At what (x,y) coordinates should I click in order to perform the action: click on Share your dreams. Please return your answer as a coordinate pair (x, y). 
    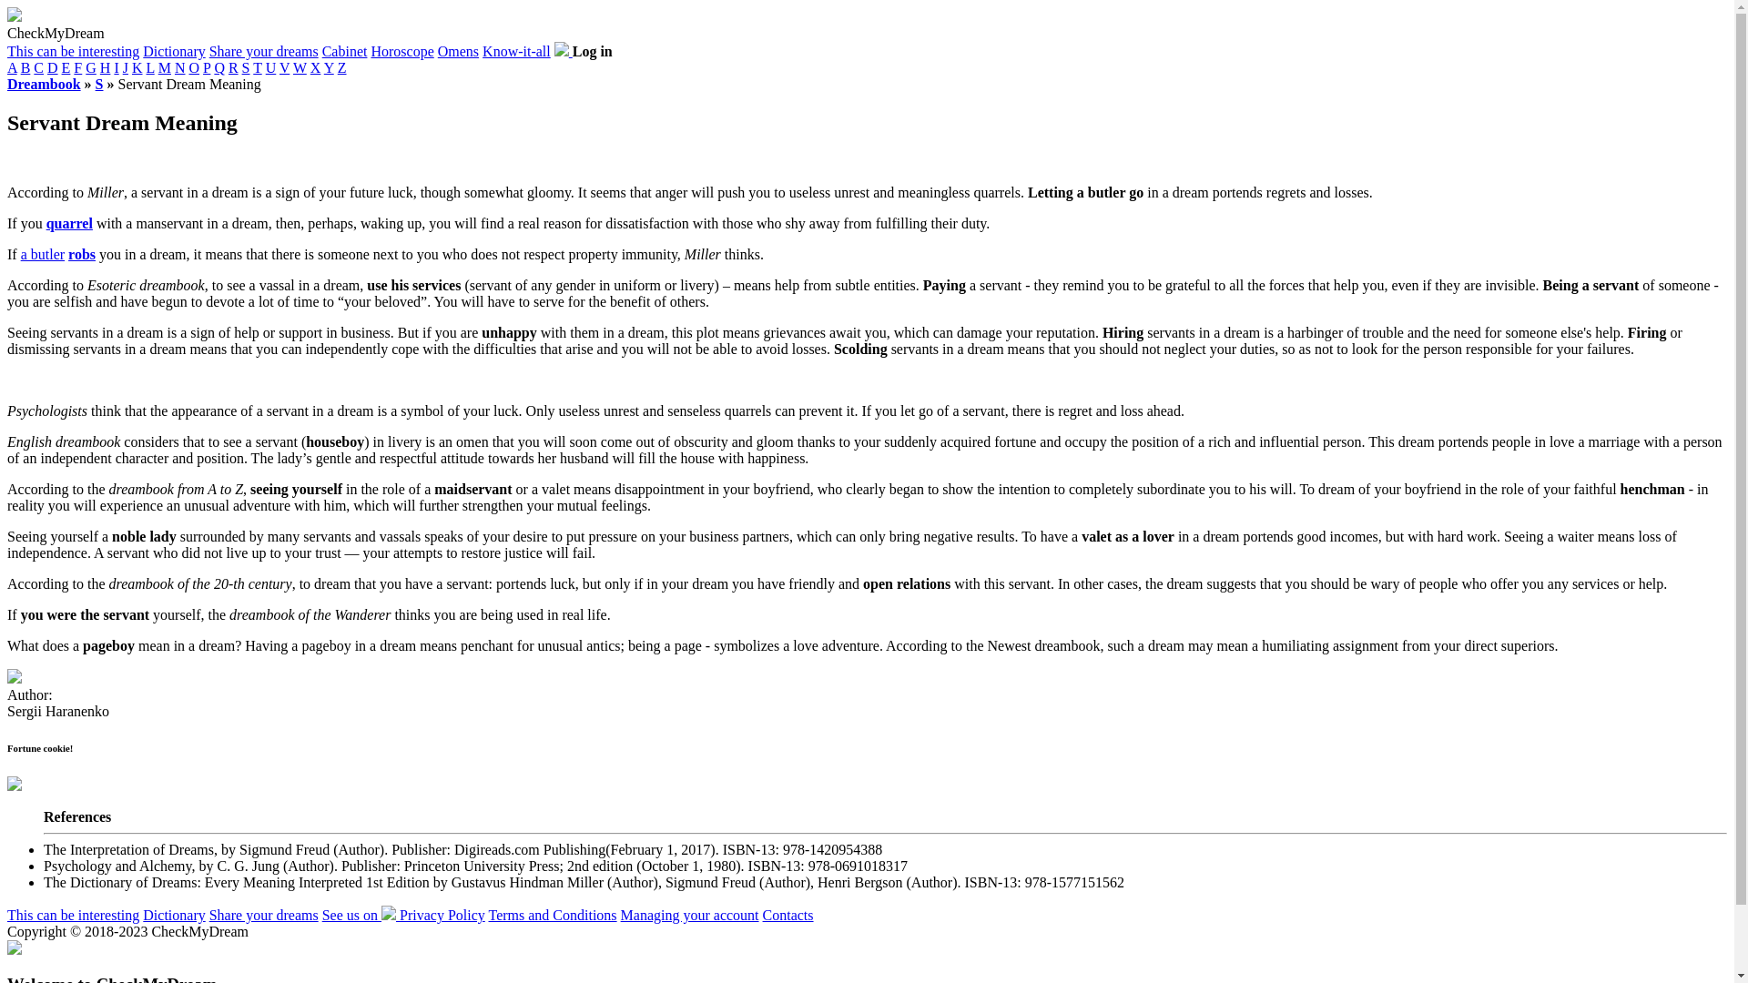
    Looking at the image, I should click on (264, 51).